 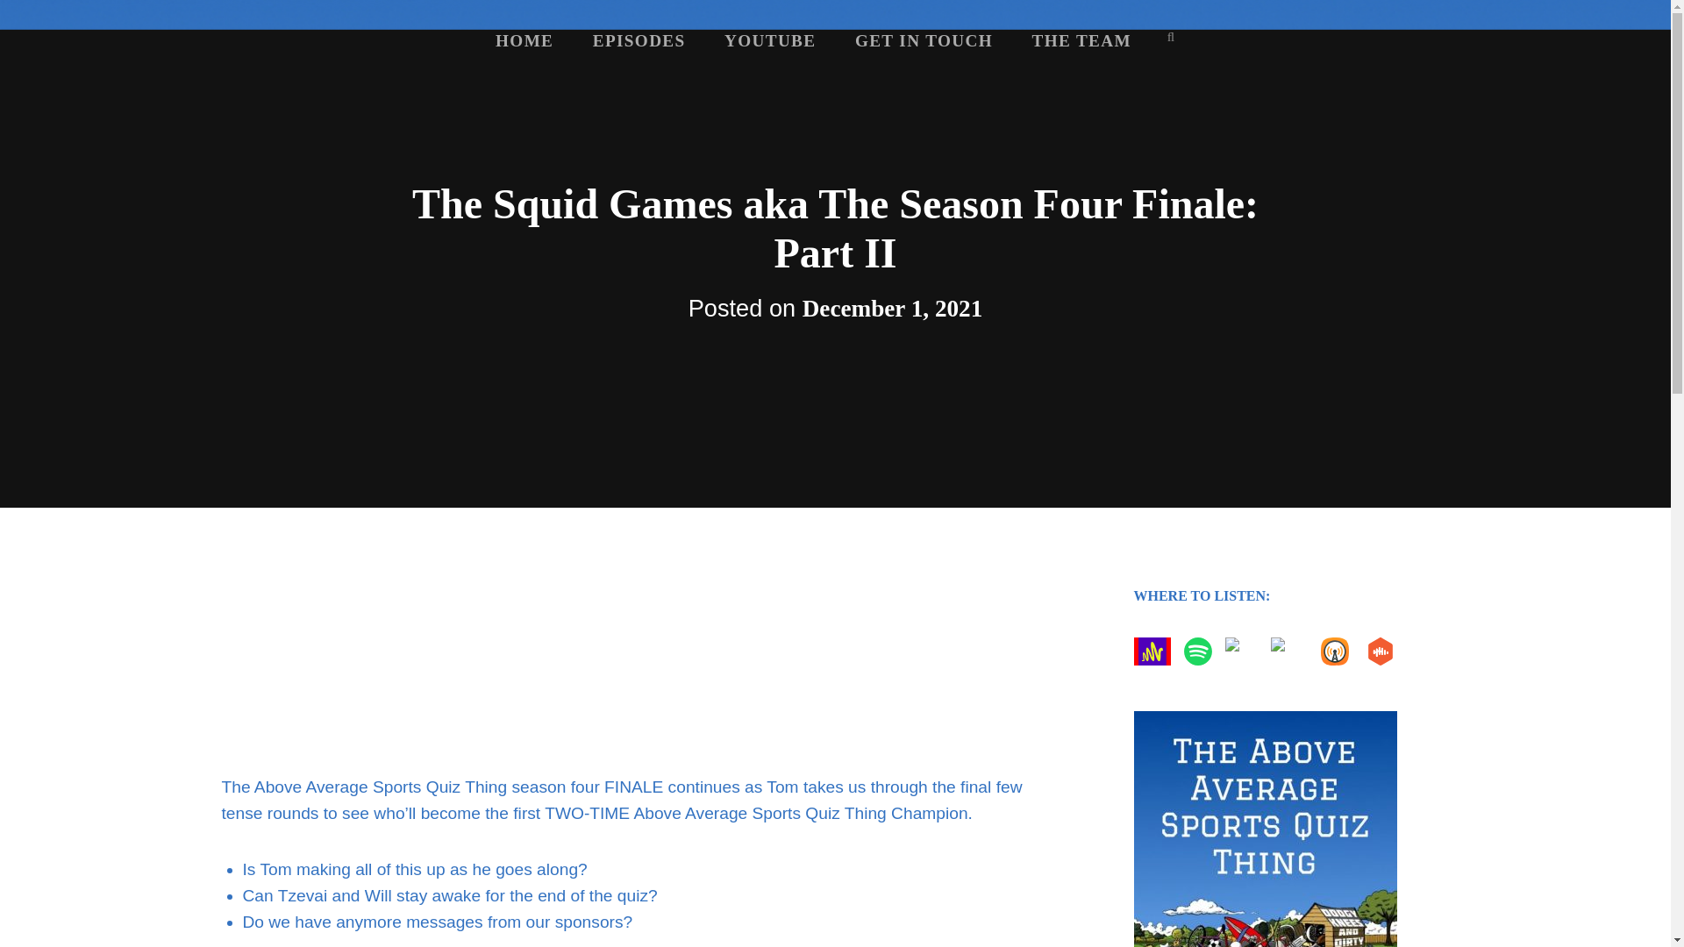 What do you see at coordinates (1202, 651) in the screenshot?
I see `Spotify` at bounding box center [1202, 651].